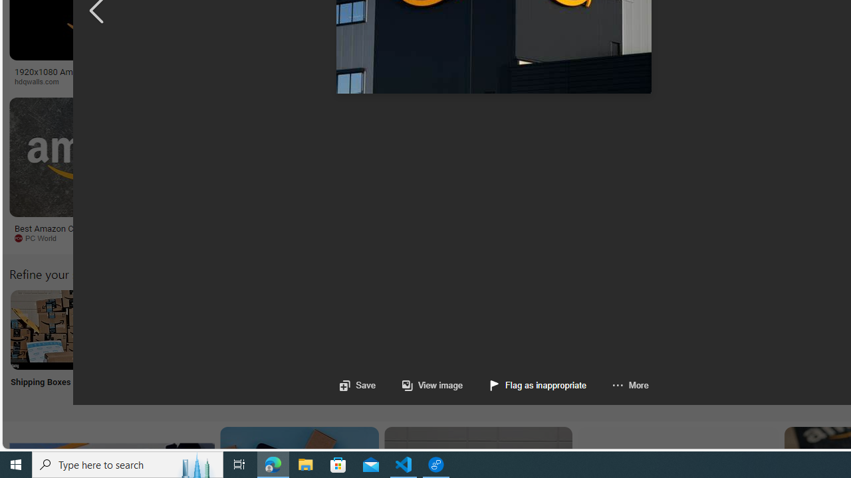 The width and height of the screenshot is (851, 478). What do you see at coordinates (432, 385) in the screenshot?
I see `View image` at bounding box center [432, 385].